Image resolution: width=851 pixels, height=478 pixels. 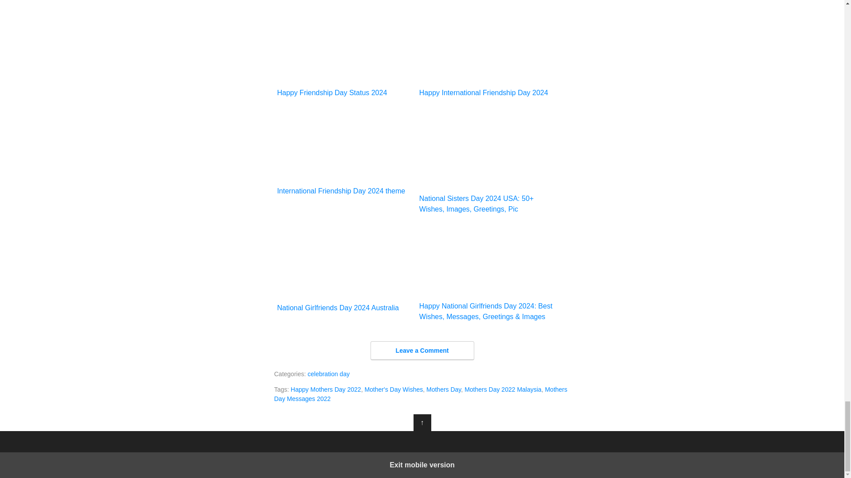 What do you see at coordinates (422, 351) in the screenshot?
I see `Leave a Comment` at bounding box center [422, 351].